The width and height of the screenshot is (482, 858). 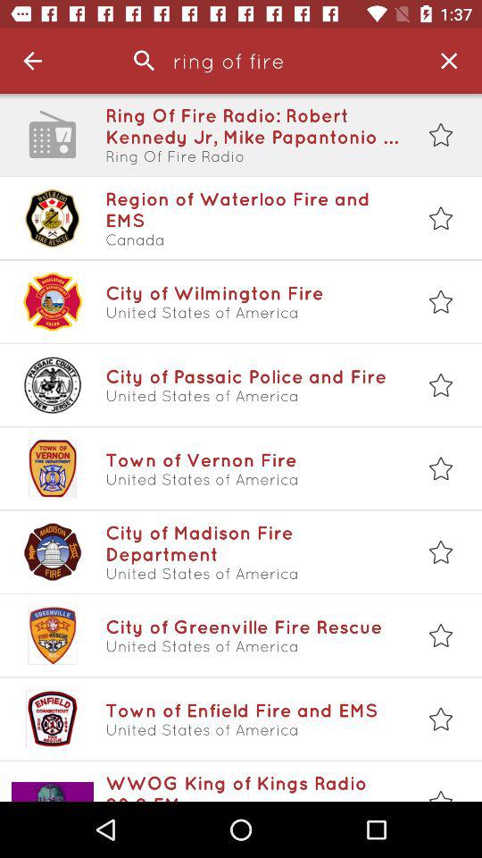 I want to click on select wwog king of, so click(x=253, y=786).